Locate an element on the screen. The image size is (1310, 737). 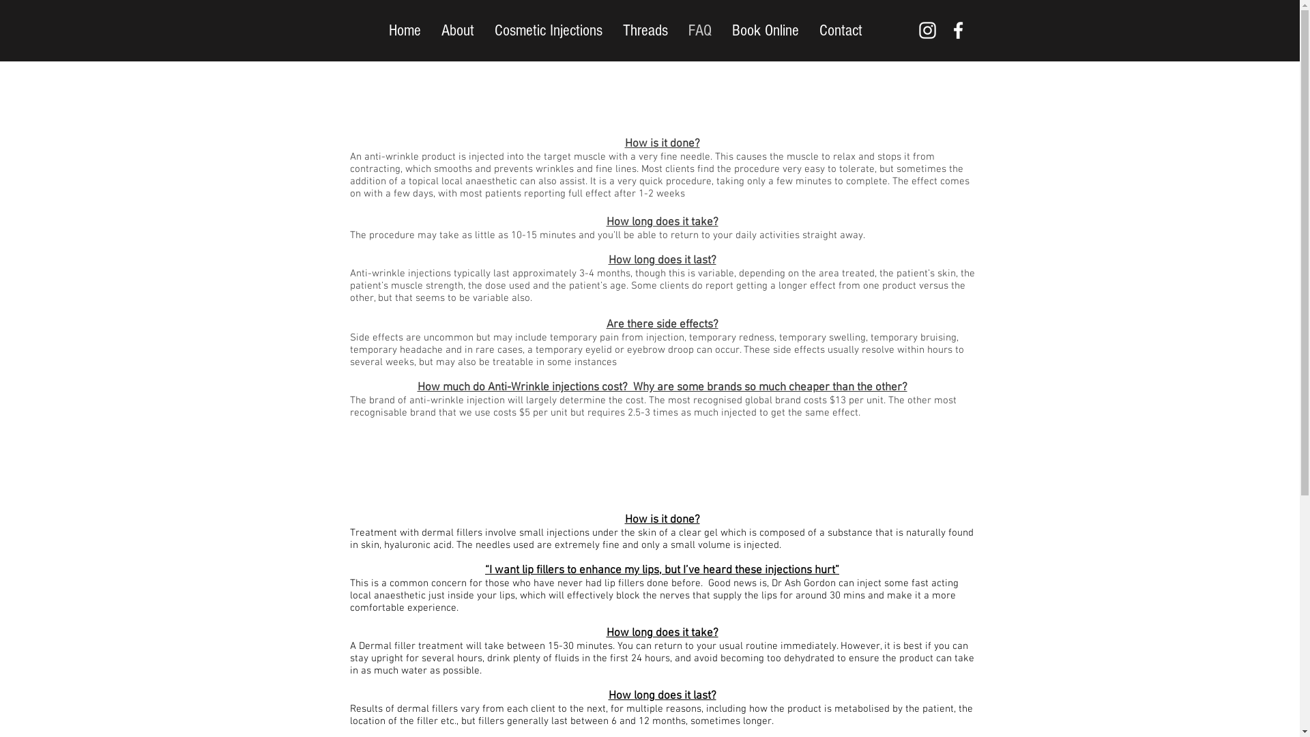
Threads is located at coordinates (645, 31).